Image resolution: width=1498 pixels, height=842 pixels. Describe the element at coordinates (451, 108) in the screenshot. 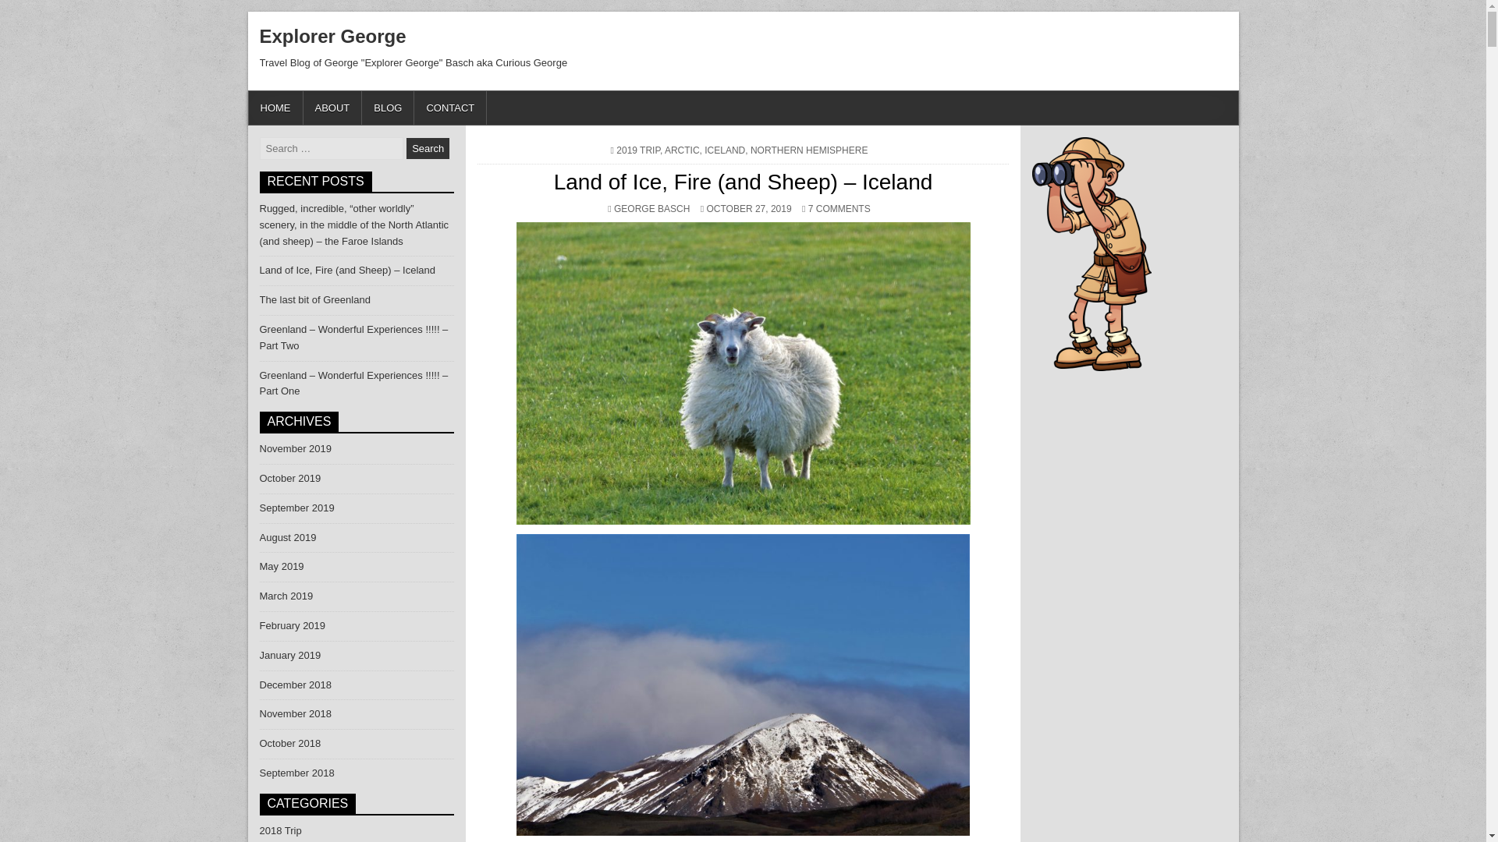

I see `Explorer George` at that location.